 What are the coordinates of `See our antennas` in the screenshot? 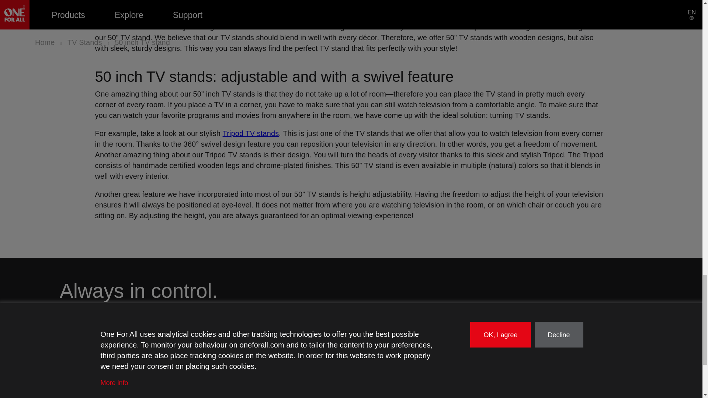 It's located at (80, 384).